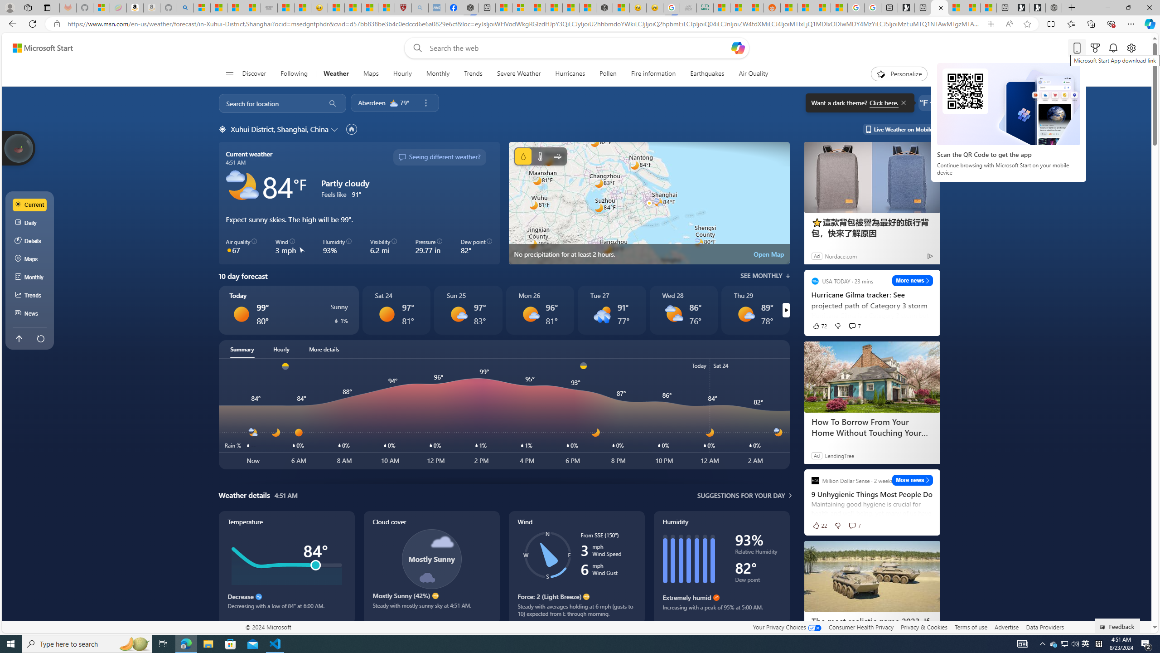 Image resolution: width=1160 pixels, height=653 pixels. What do you see at coordinates (673, 314) in the screenshot?
I see `Partly sunny` at bounding box center [673, 314].